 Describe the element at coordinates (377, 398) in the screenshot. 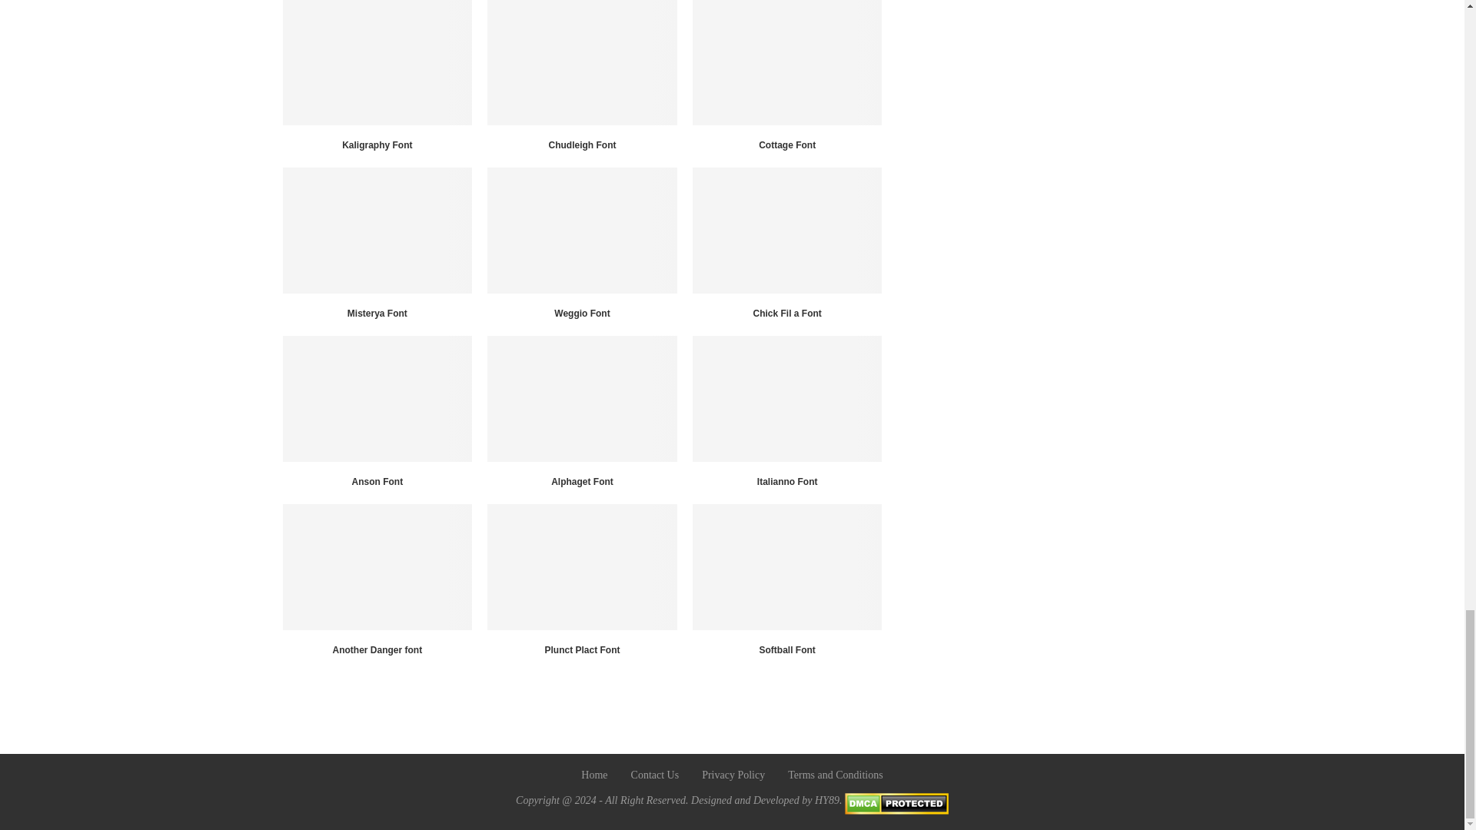

I see `Anson Font` at that location.